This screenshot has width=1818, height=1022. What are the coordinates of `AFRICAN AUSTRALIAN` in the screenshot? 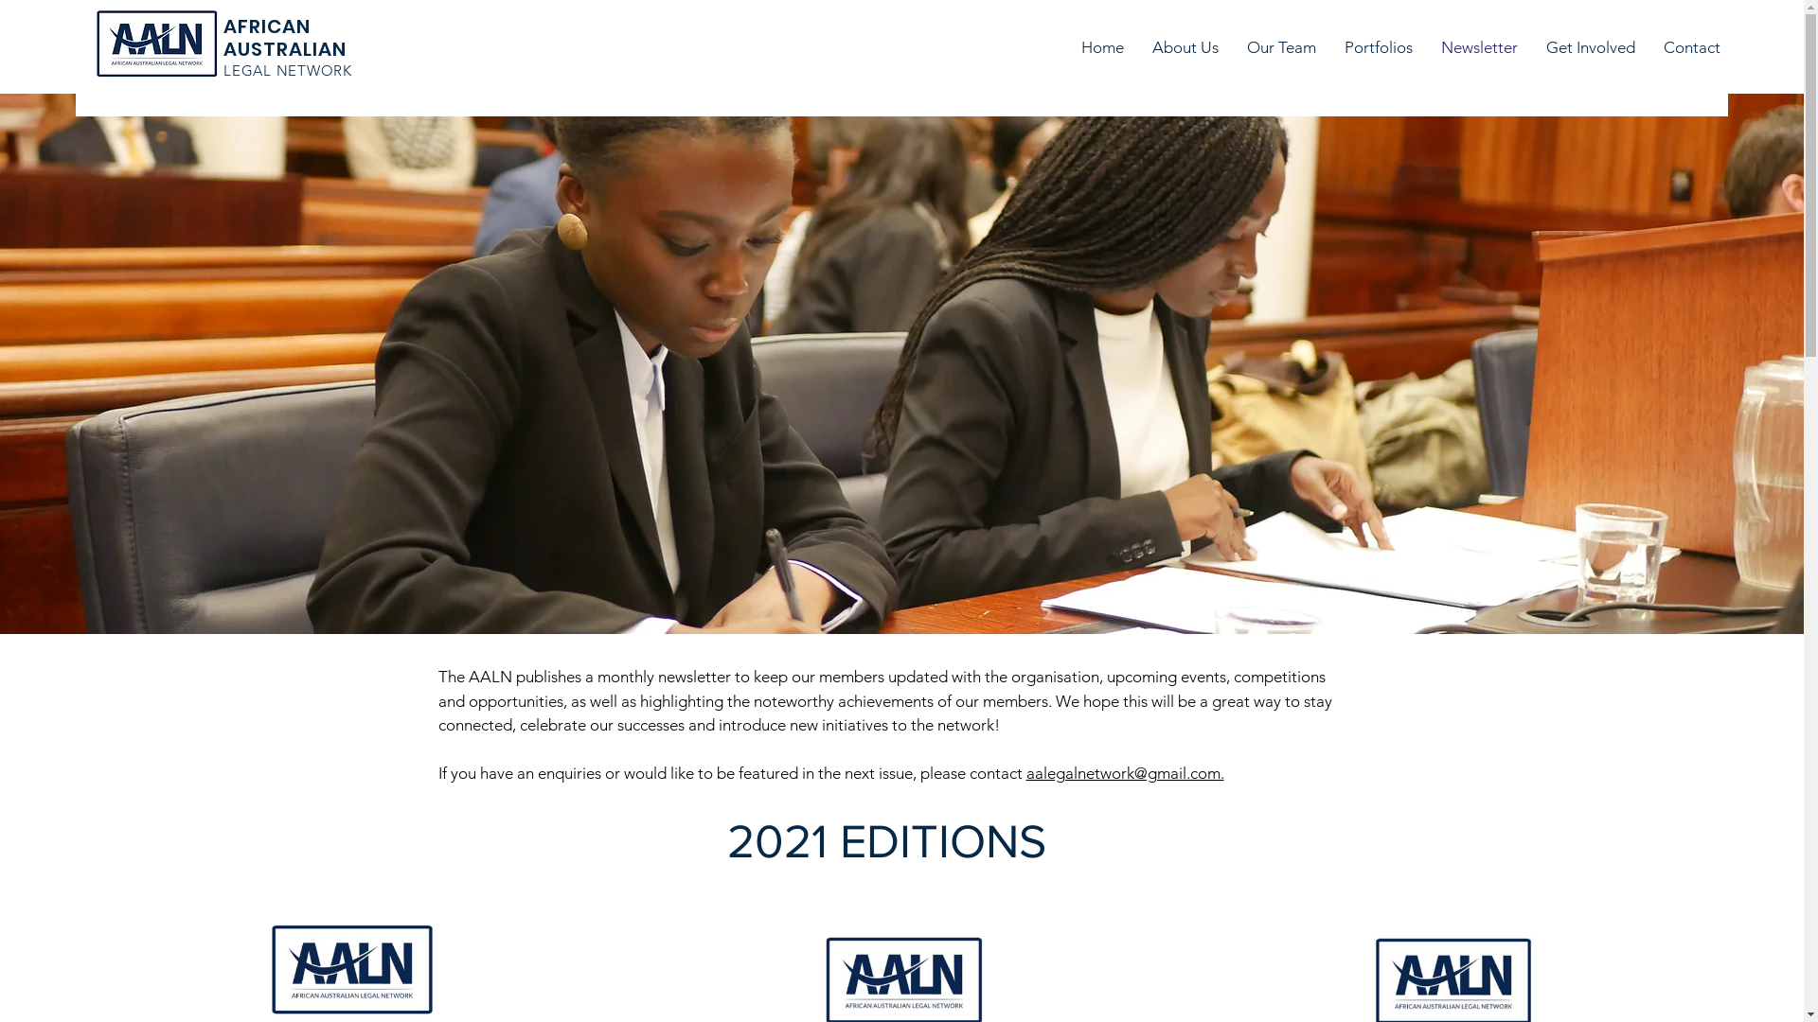 It's located at (285, 38).